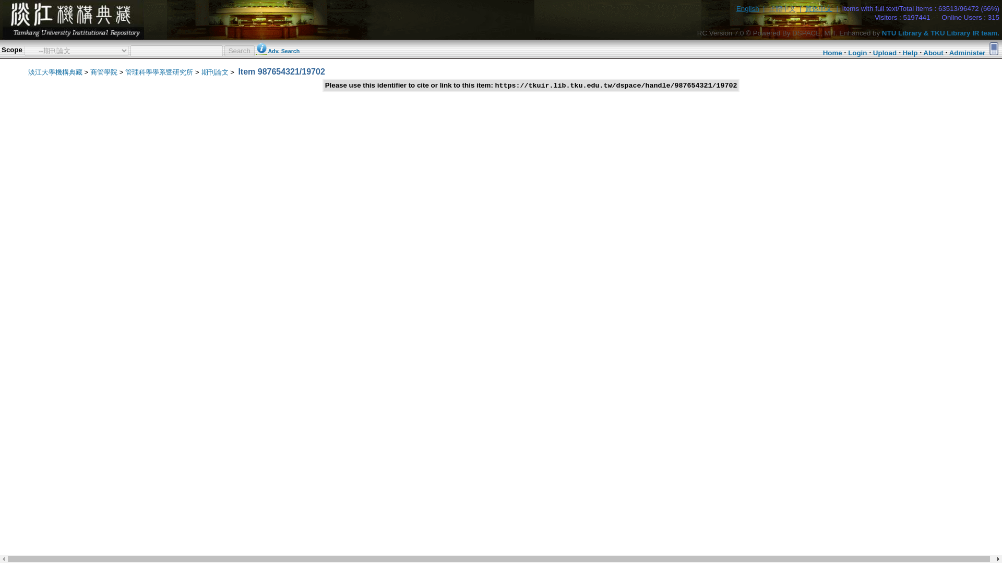  I want to click on Goto mobile version, so click(994, 48).